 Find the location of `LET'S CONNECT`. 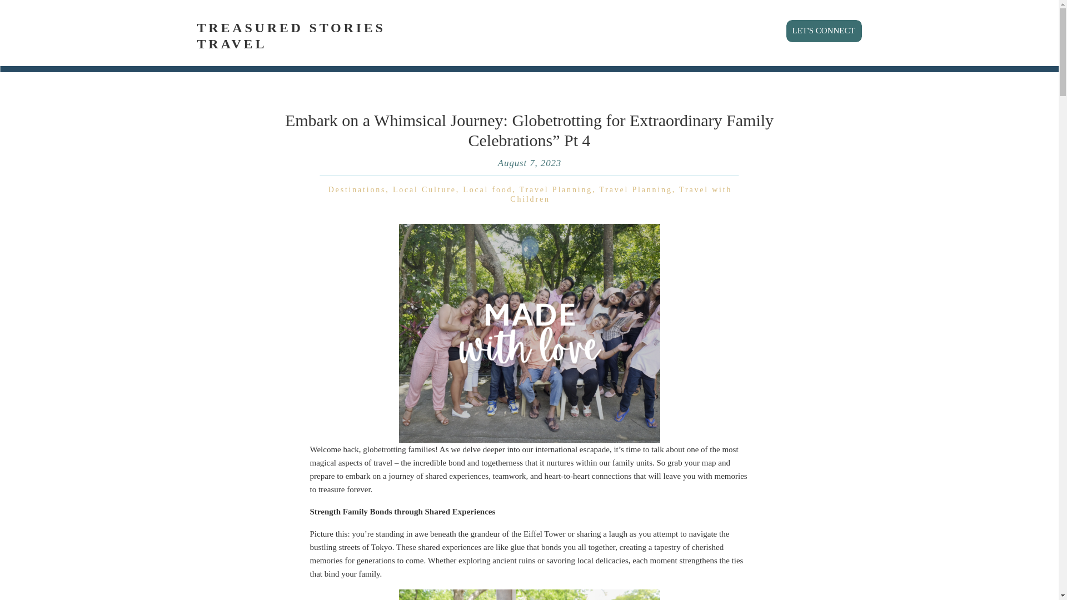

LET'S CONNECT is located at coordinates (826, 29).